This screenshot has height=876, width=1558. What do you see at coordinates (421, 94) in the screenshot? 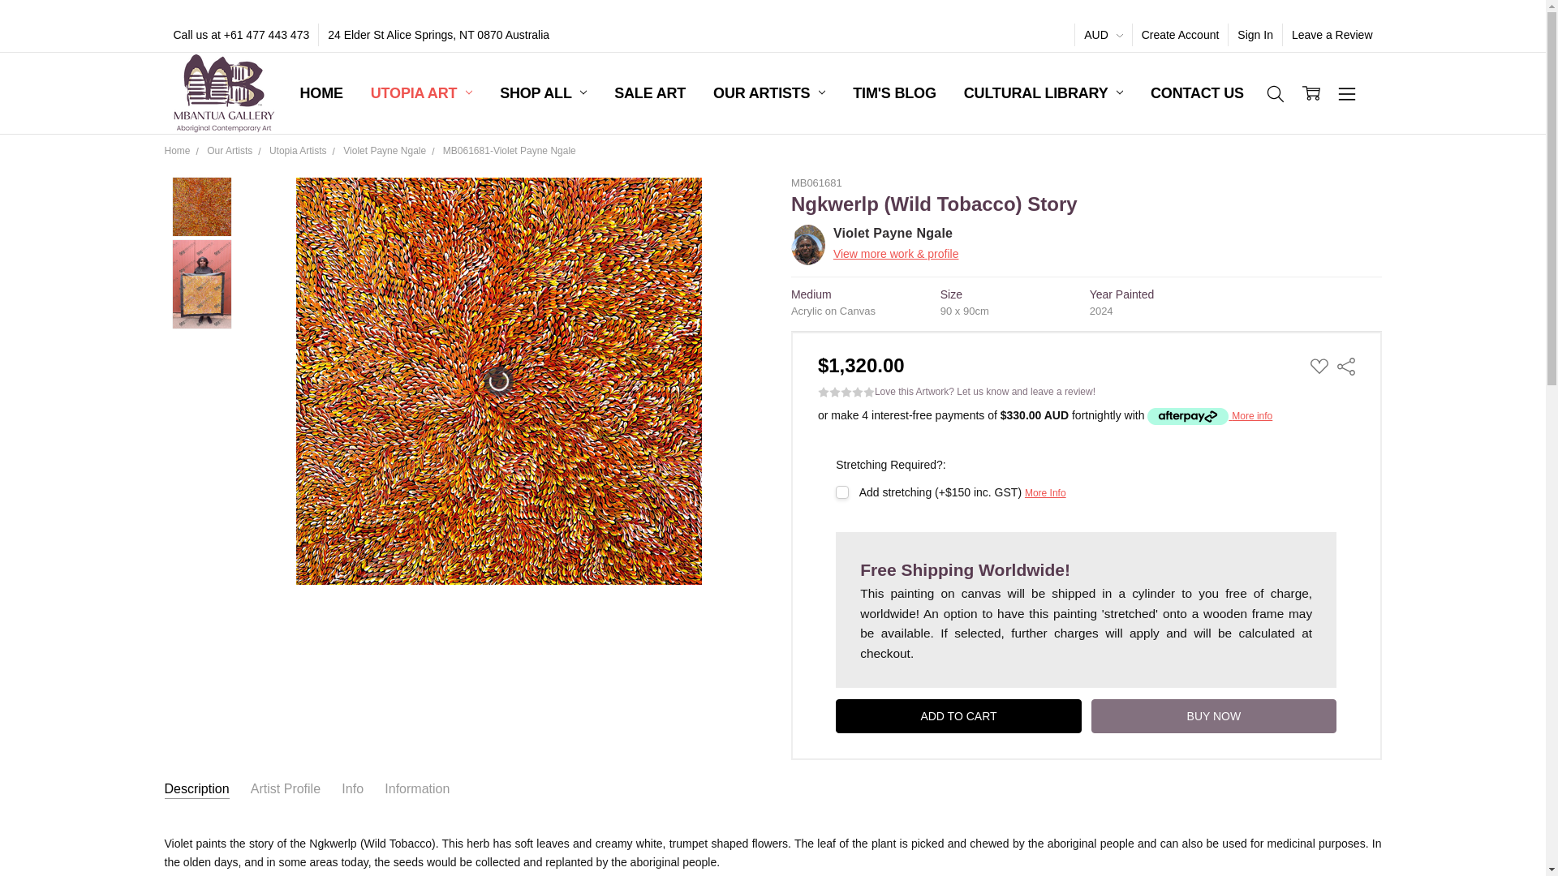
I see `UTOPIA ART` at bounding box center [421, 94].